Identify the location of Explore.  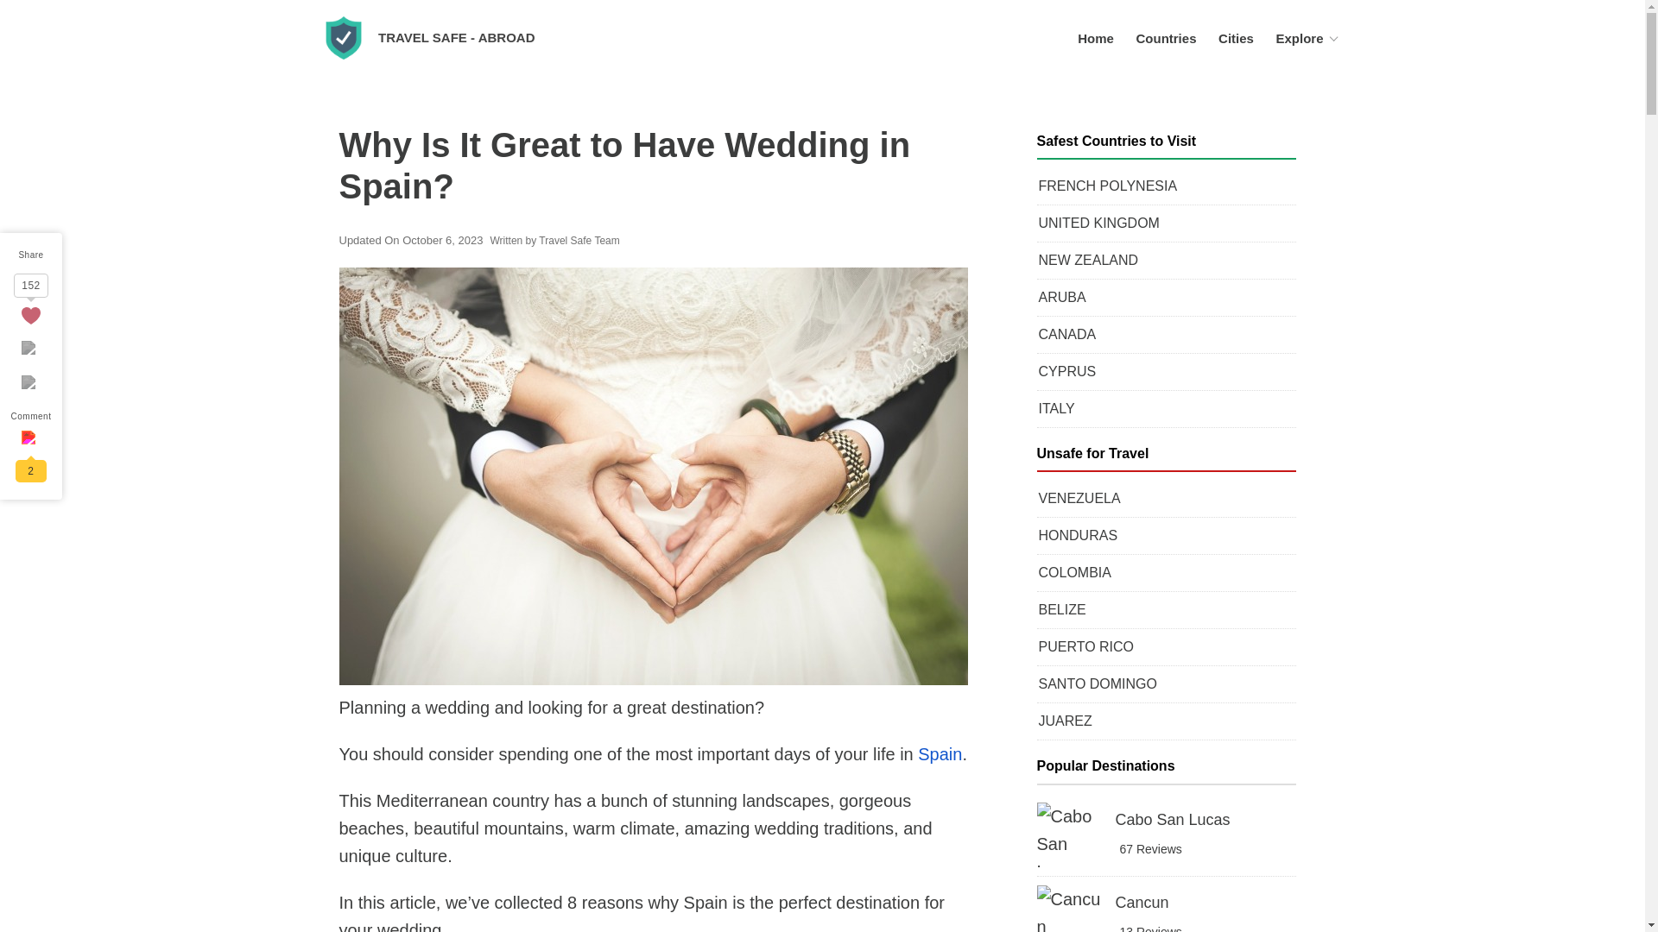
(1299, 38).